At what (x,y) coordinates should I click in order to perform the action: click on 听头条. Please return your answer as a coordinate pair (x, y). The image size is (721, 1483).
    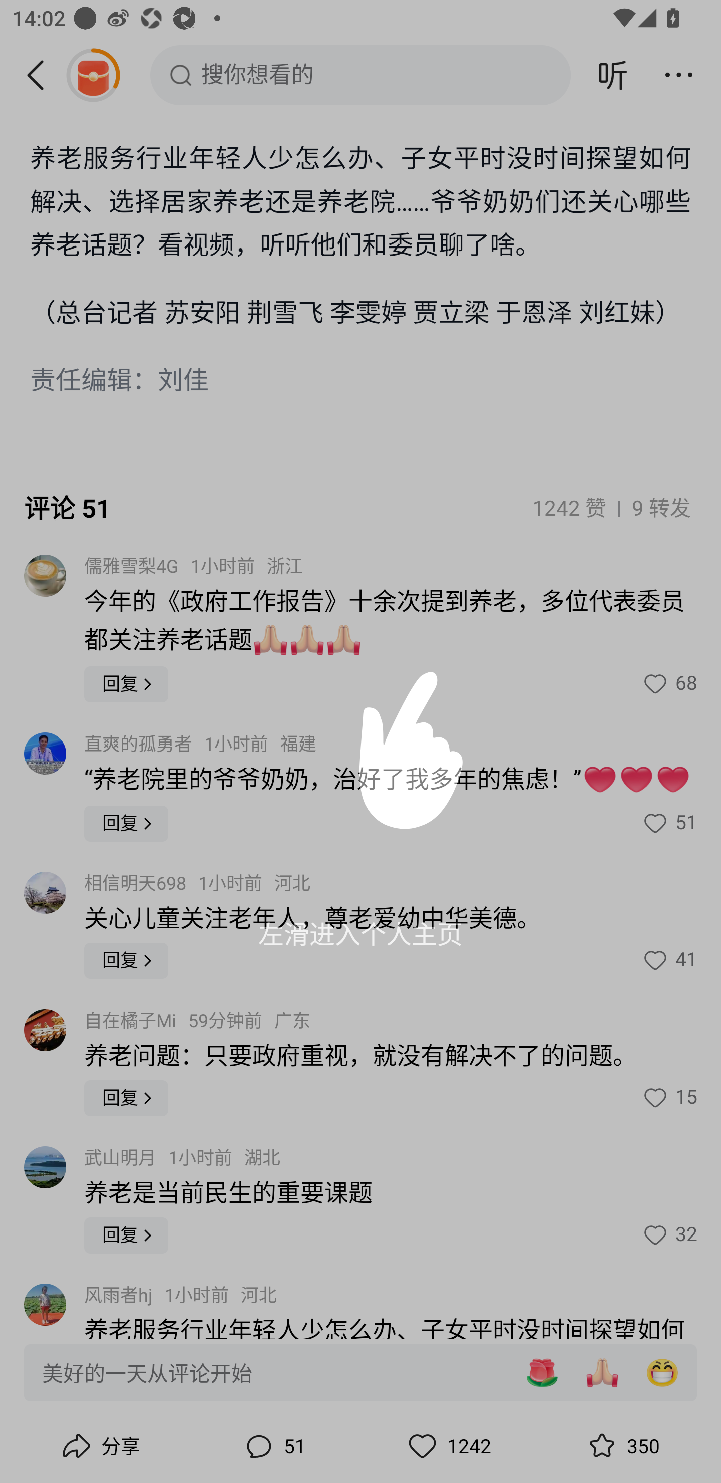
    Looking at the image, I should click on (613, 75).